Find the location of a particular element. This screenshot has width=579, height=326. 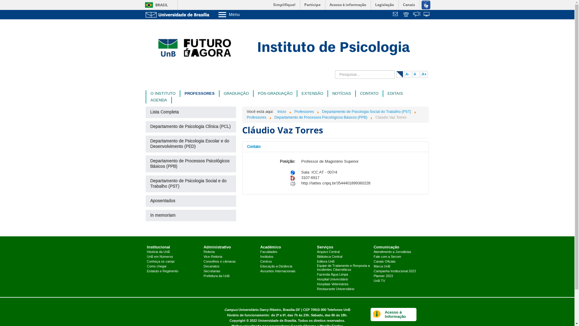

UnB TV is located at coordinates (379, 281).